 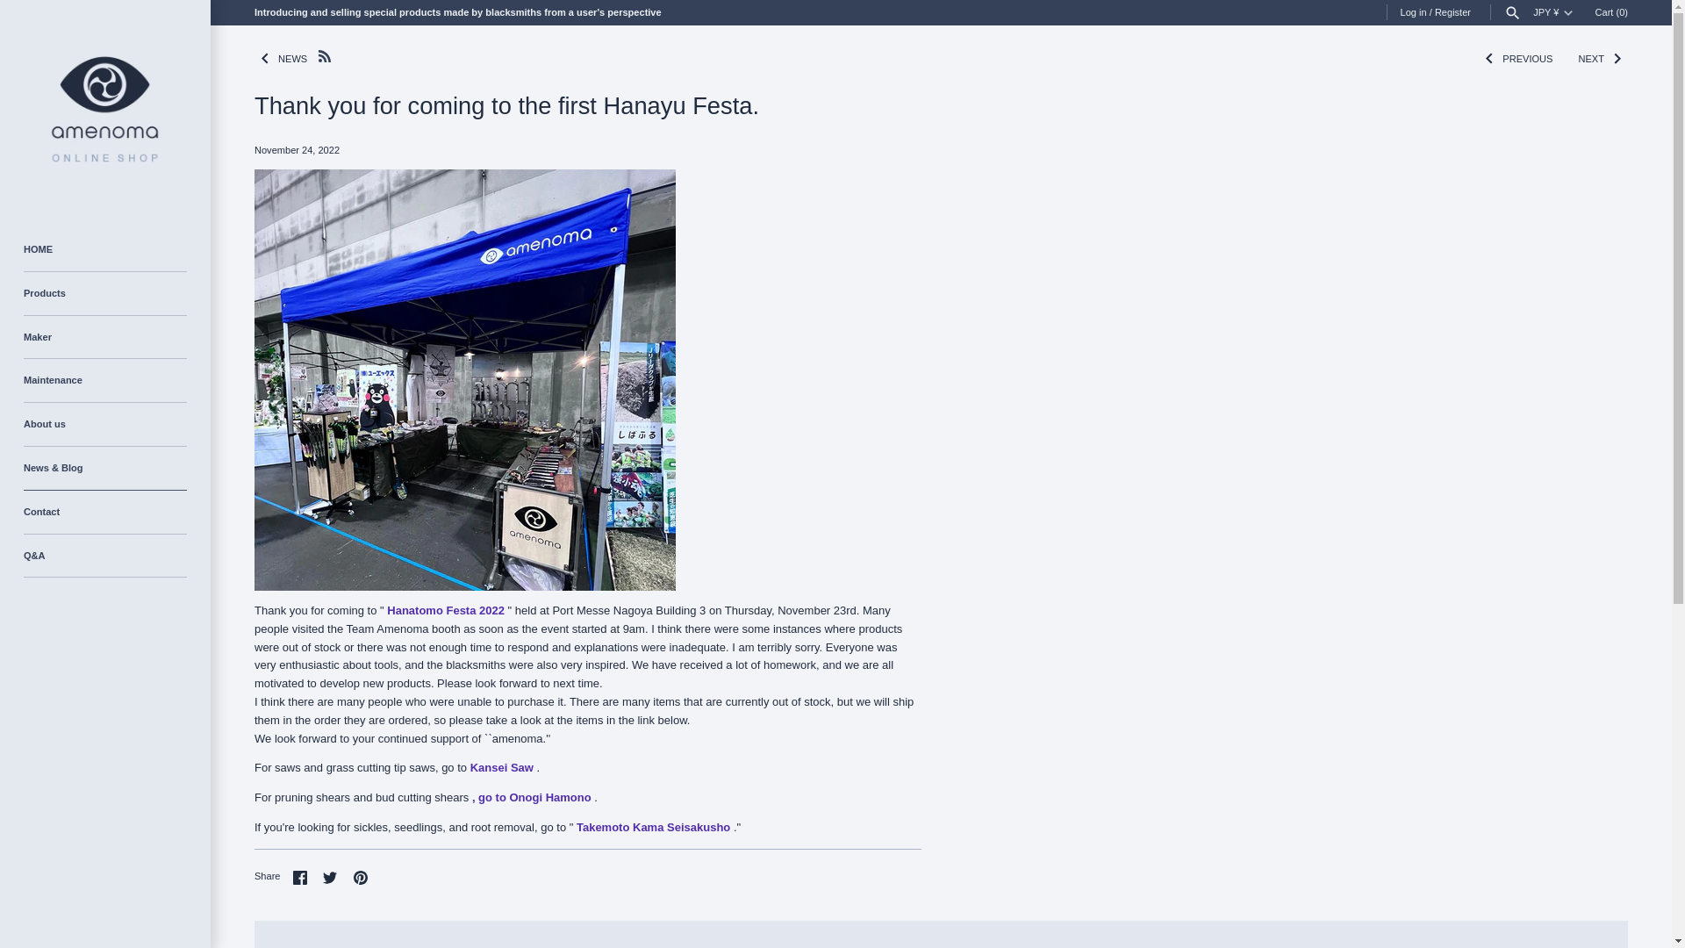 I want to click on Products, so click(x=105, y=293).